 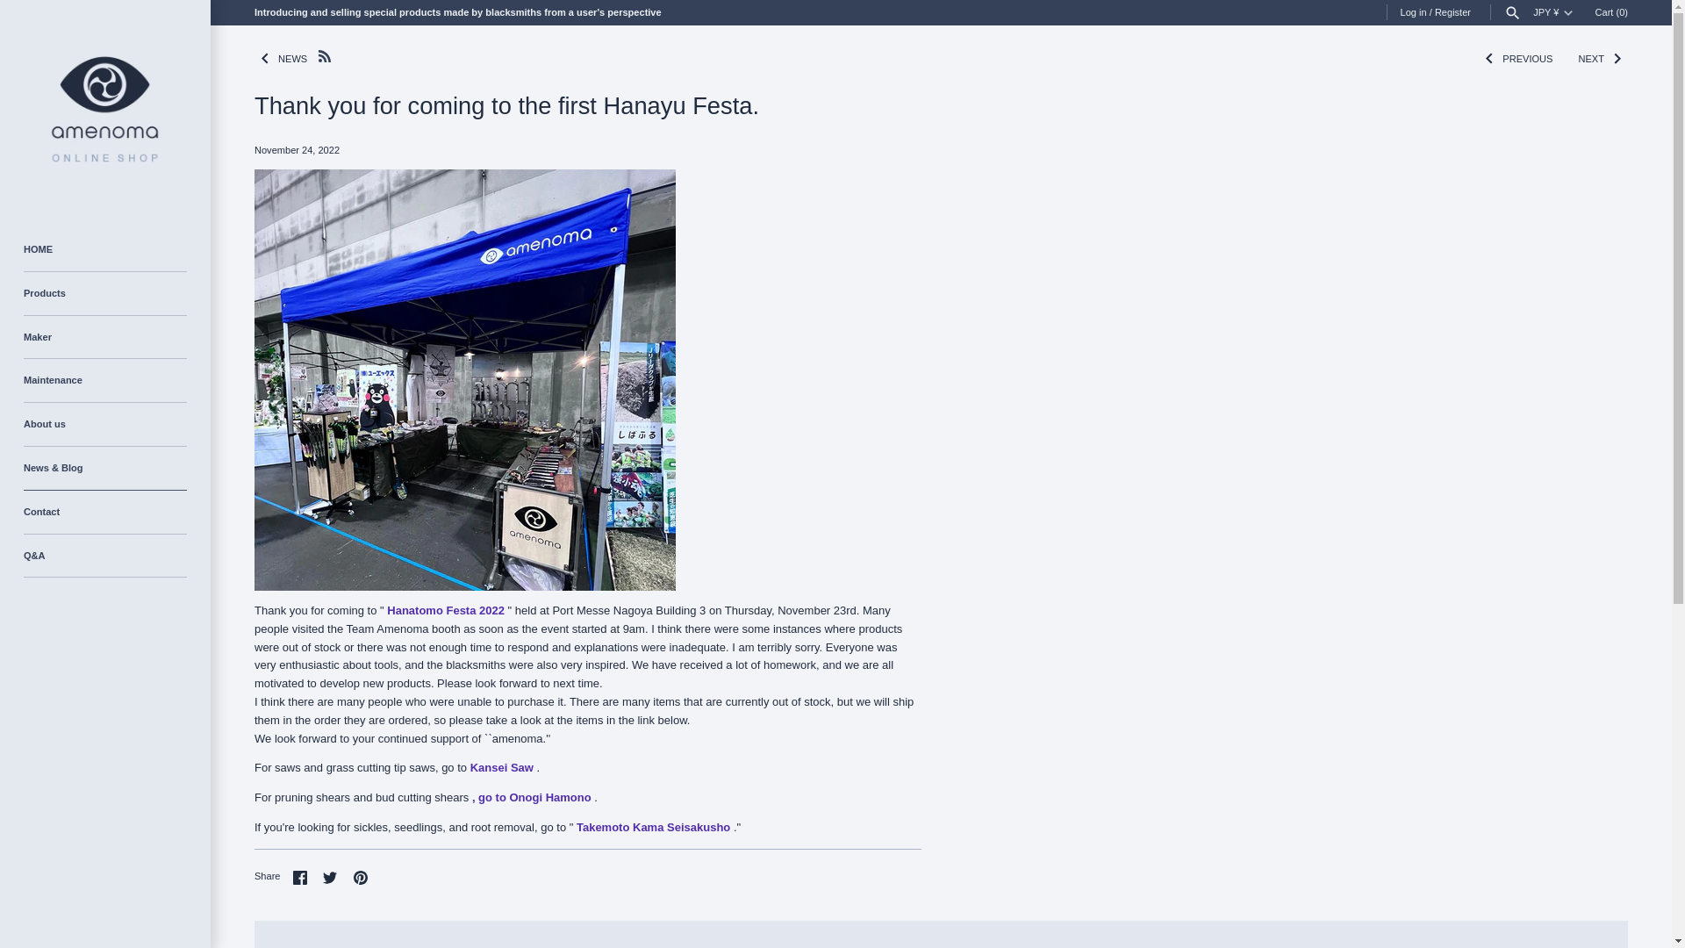 I want to click on Products, so click(x=105, y=293).